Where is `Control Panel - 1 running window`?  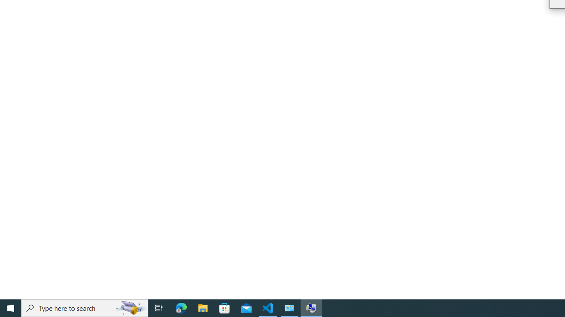
Control Panel - 1 running window is located at coordinates (290, 308).